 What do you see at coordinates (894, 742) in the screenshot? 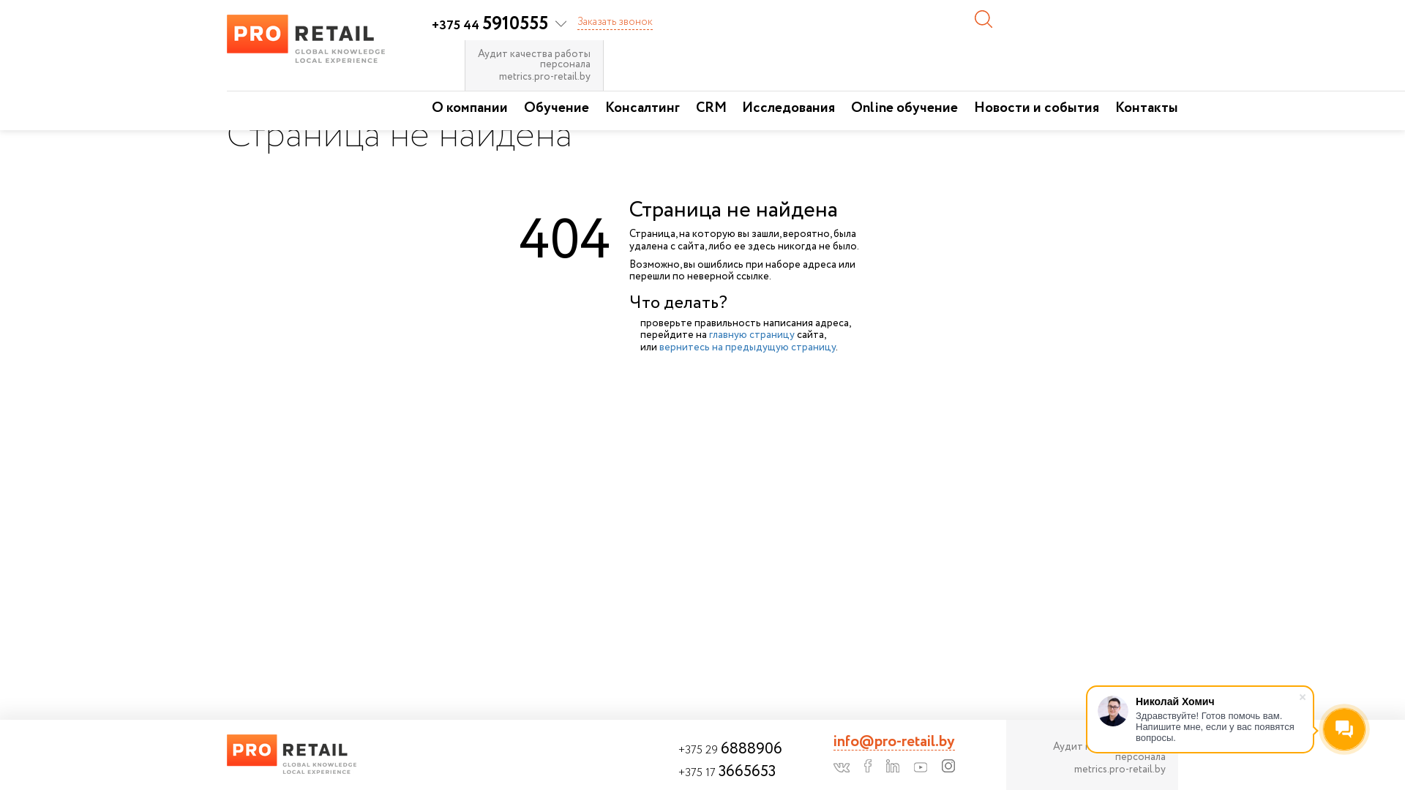
I see `info@pro-retail.by` at bounding box center [894, 742].